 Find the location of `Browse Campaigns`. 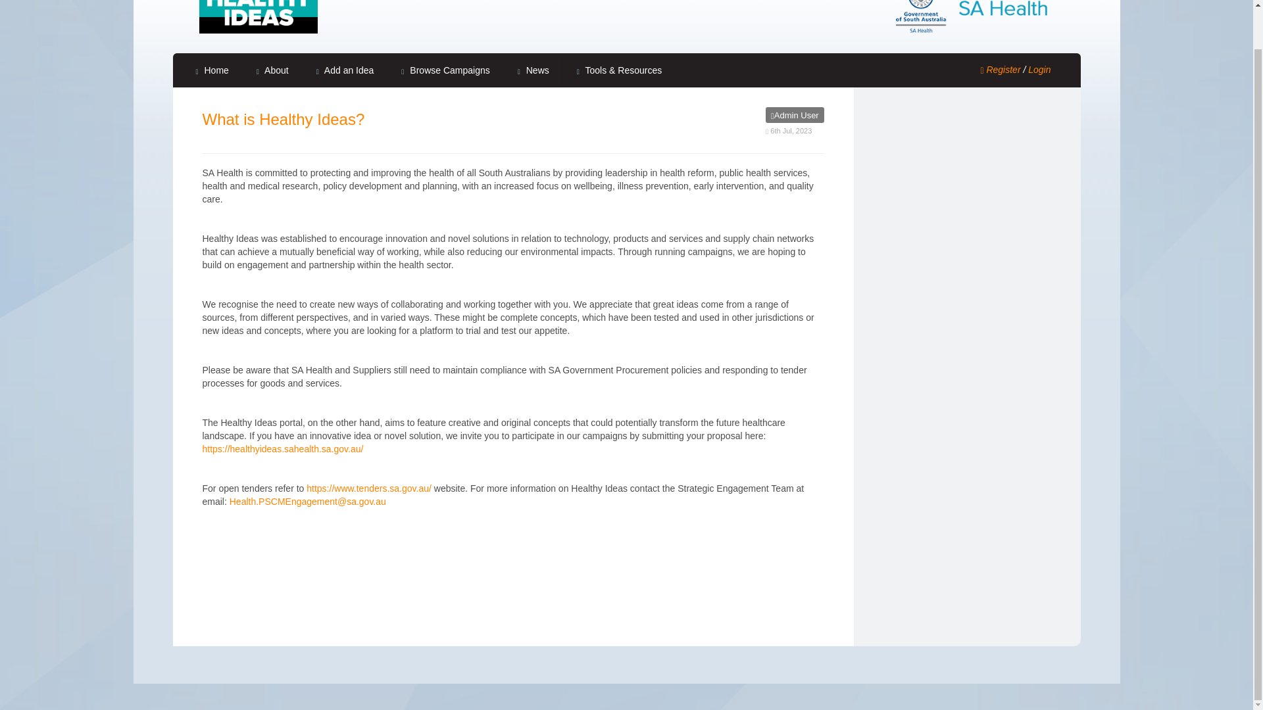

Browse Campaigns is located at coordinates (445, 70).